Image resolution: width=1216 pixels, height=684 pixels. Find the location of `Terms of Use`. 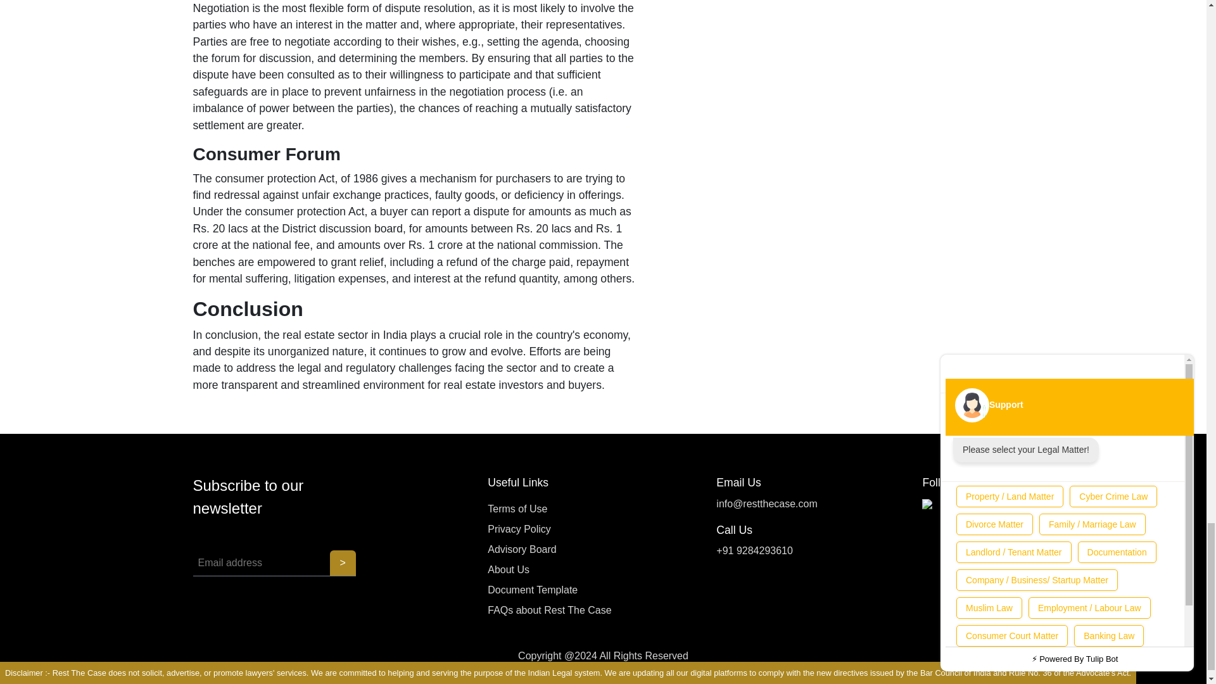

Terms of Use is located at coordinates (549, 509).